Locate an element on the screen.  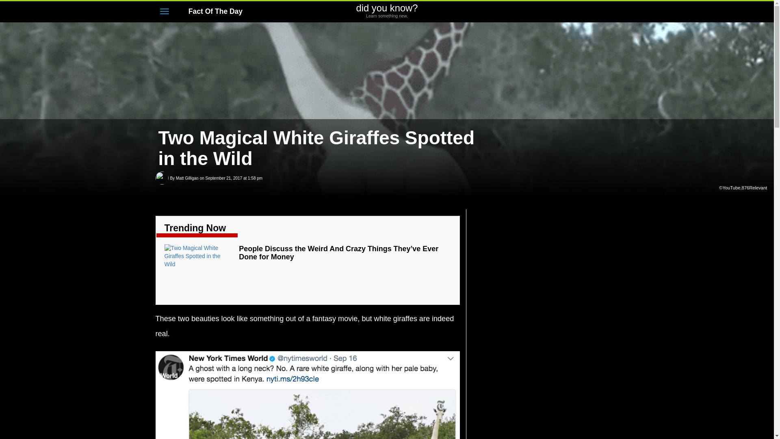
Tumblr is located at coordinates (187, 178).